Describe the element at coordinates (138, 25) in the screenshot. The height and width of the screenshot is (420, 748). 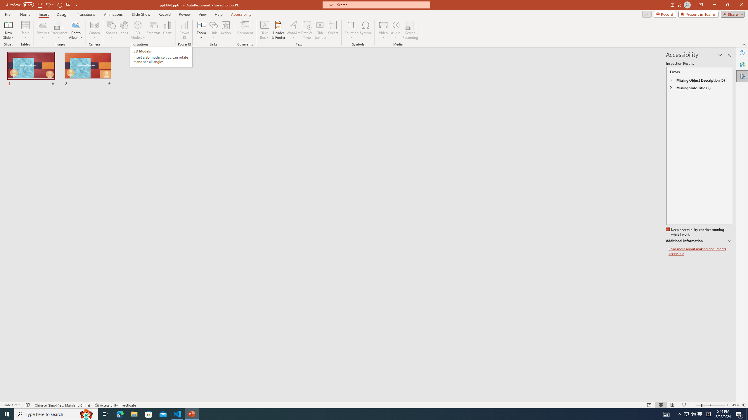
I see `3D Models` at that location.